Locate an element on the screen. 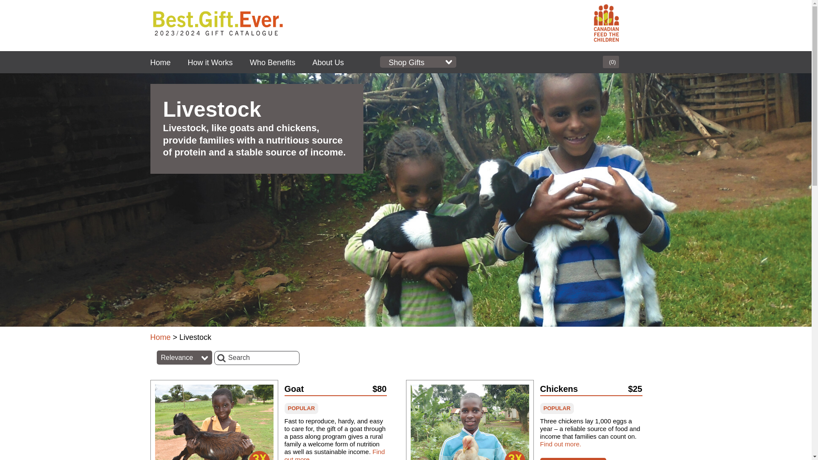 This screenshot has width=818, height=460. Relevance is located at coordinates (184, 358).